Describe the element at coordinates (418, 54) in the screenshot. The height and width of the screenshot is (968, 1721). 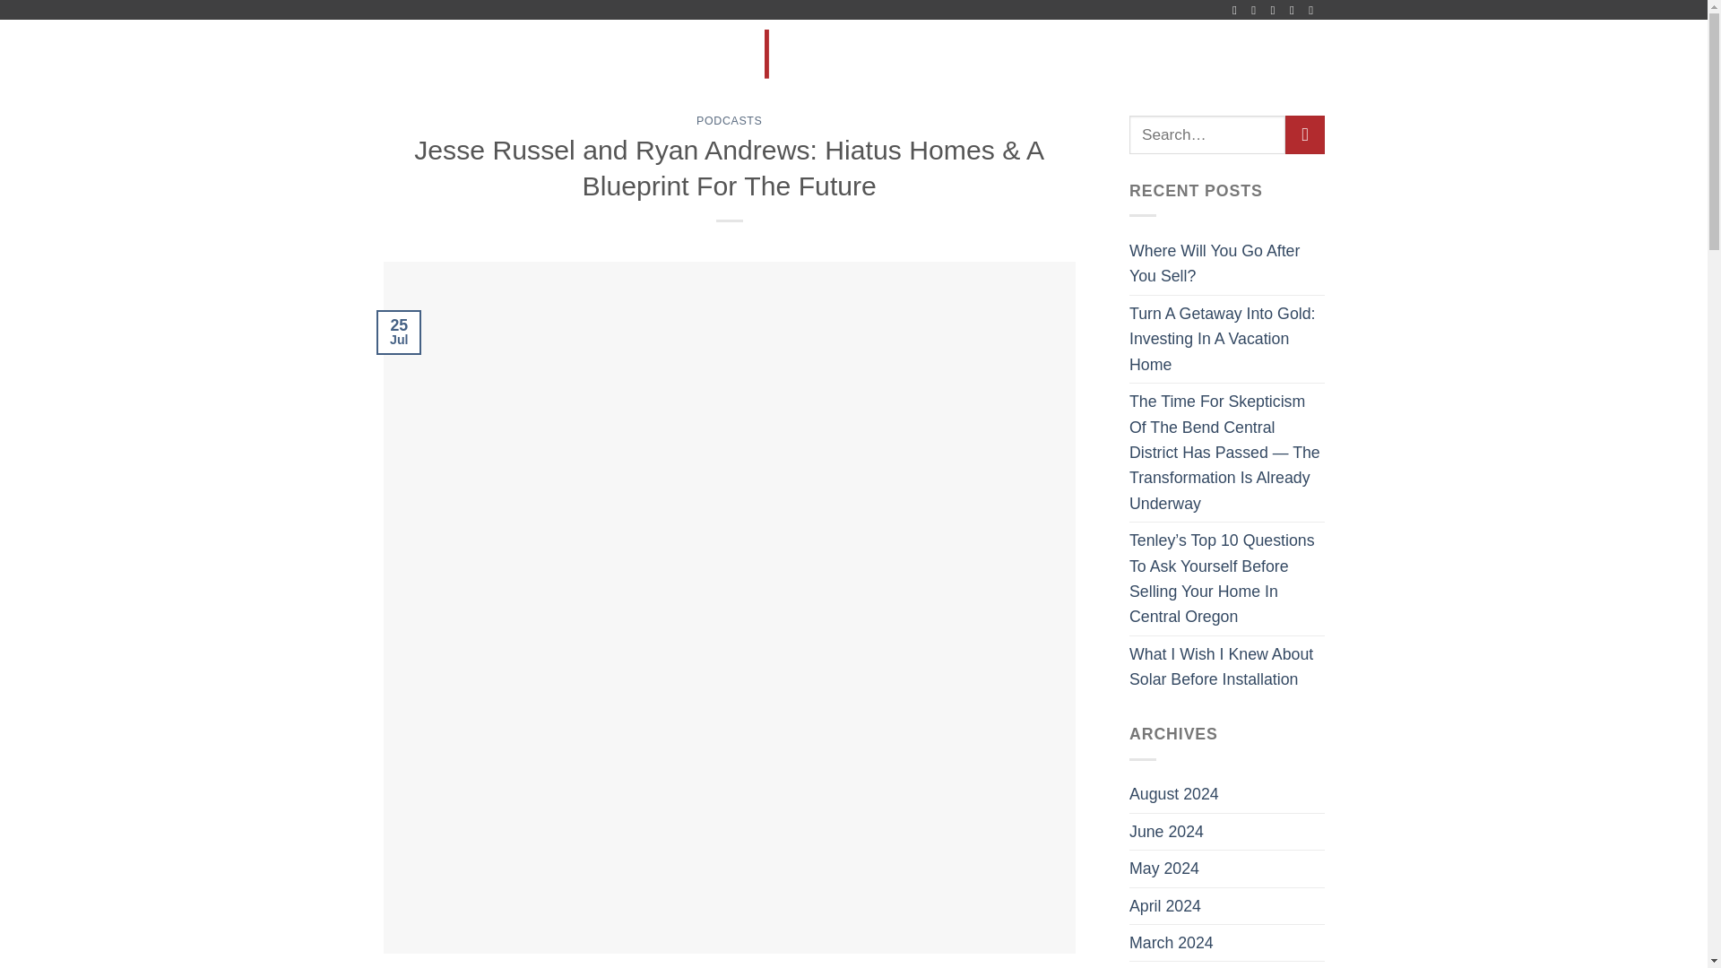
I see `MENU` at that location.